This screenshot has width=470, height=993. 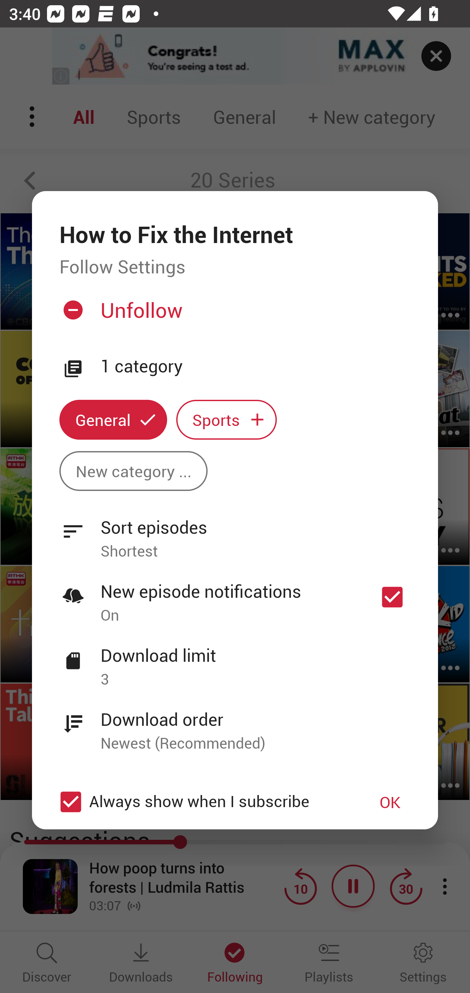 What do you see at coordinates (235, 532) in the screenshot?
I see `Sort episodes Shortest` at bounding box center [235, 532].